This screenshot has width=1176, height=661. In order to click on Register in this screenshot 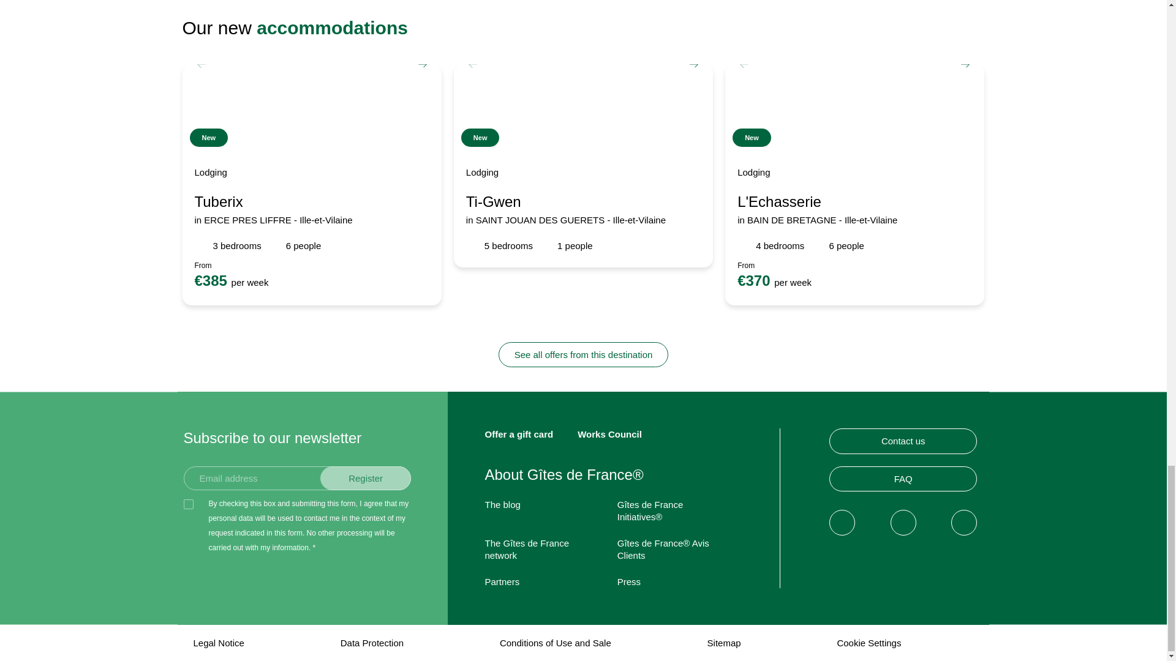, I will do `click(366, 479)`.